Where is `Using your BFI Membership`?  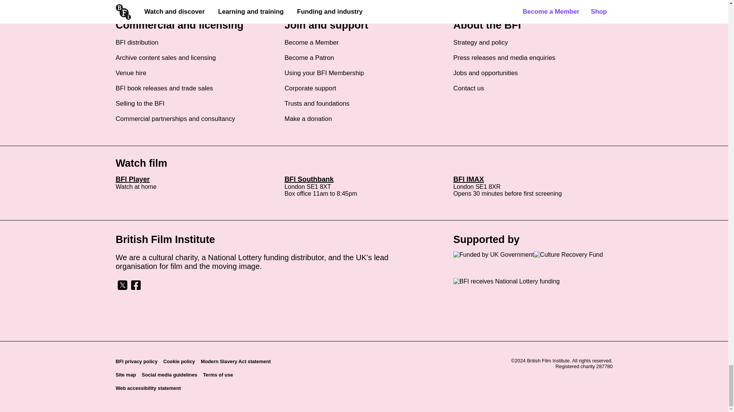
Using your BFI Membership is located at coordinates (324, 73).